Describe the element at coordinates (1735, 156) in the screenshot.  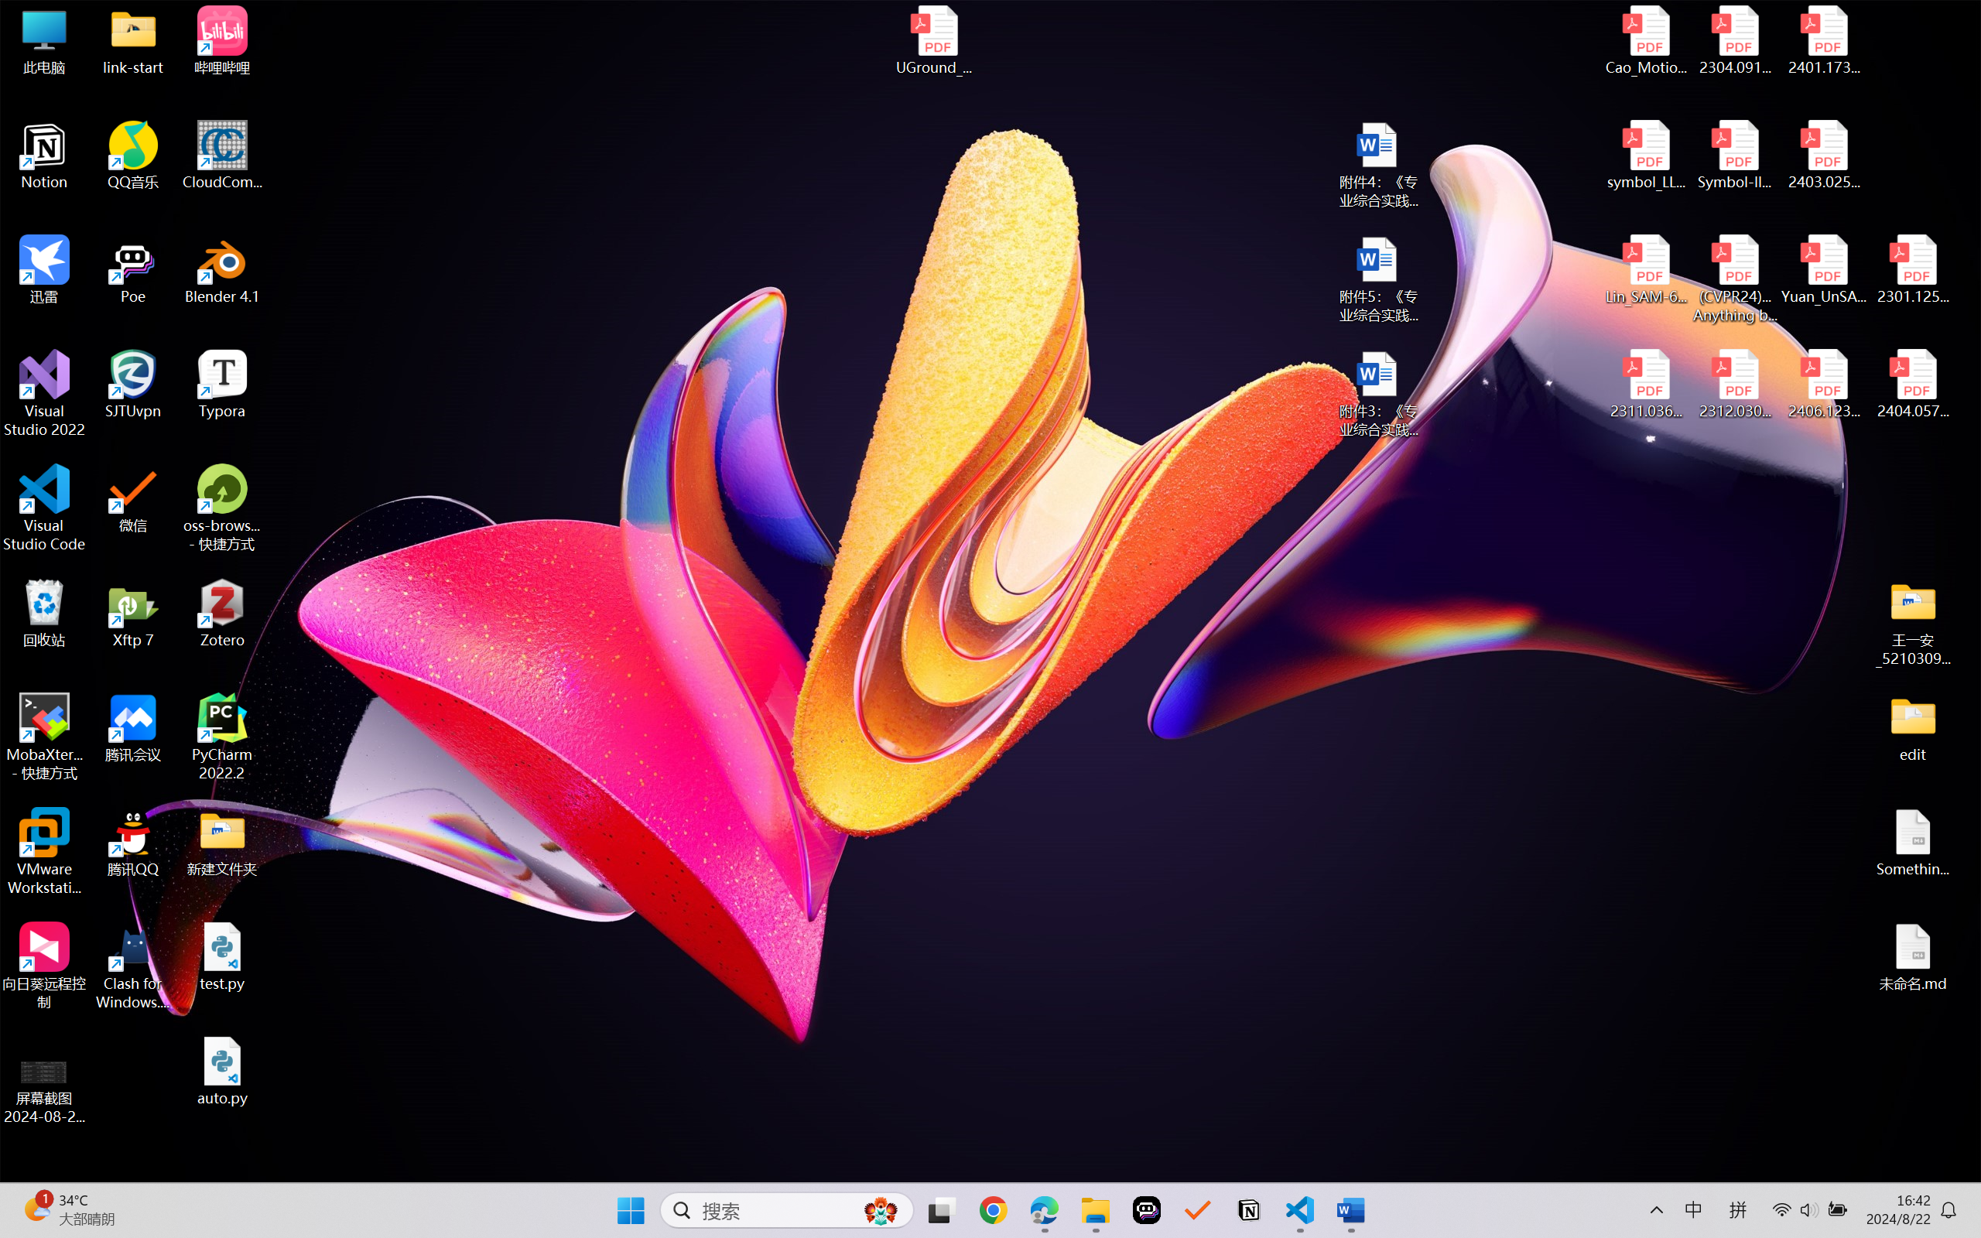
I see `Symbol-llm-v2.pdf` at that location.